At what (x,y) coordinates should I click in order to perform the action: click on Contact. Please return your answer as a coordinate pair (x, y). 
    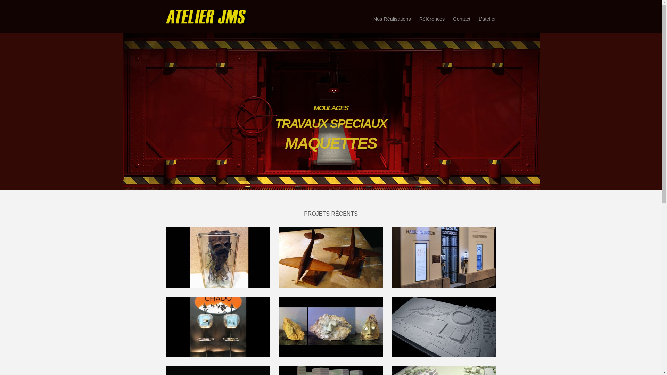
    Looking at the image, I should click on (462, 19).